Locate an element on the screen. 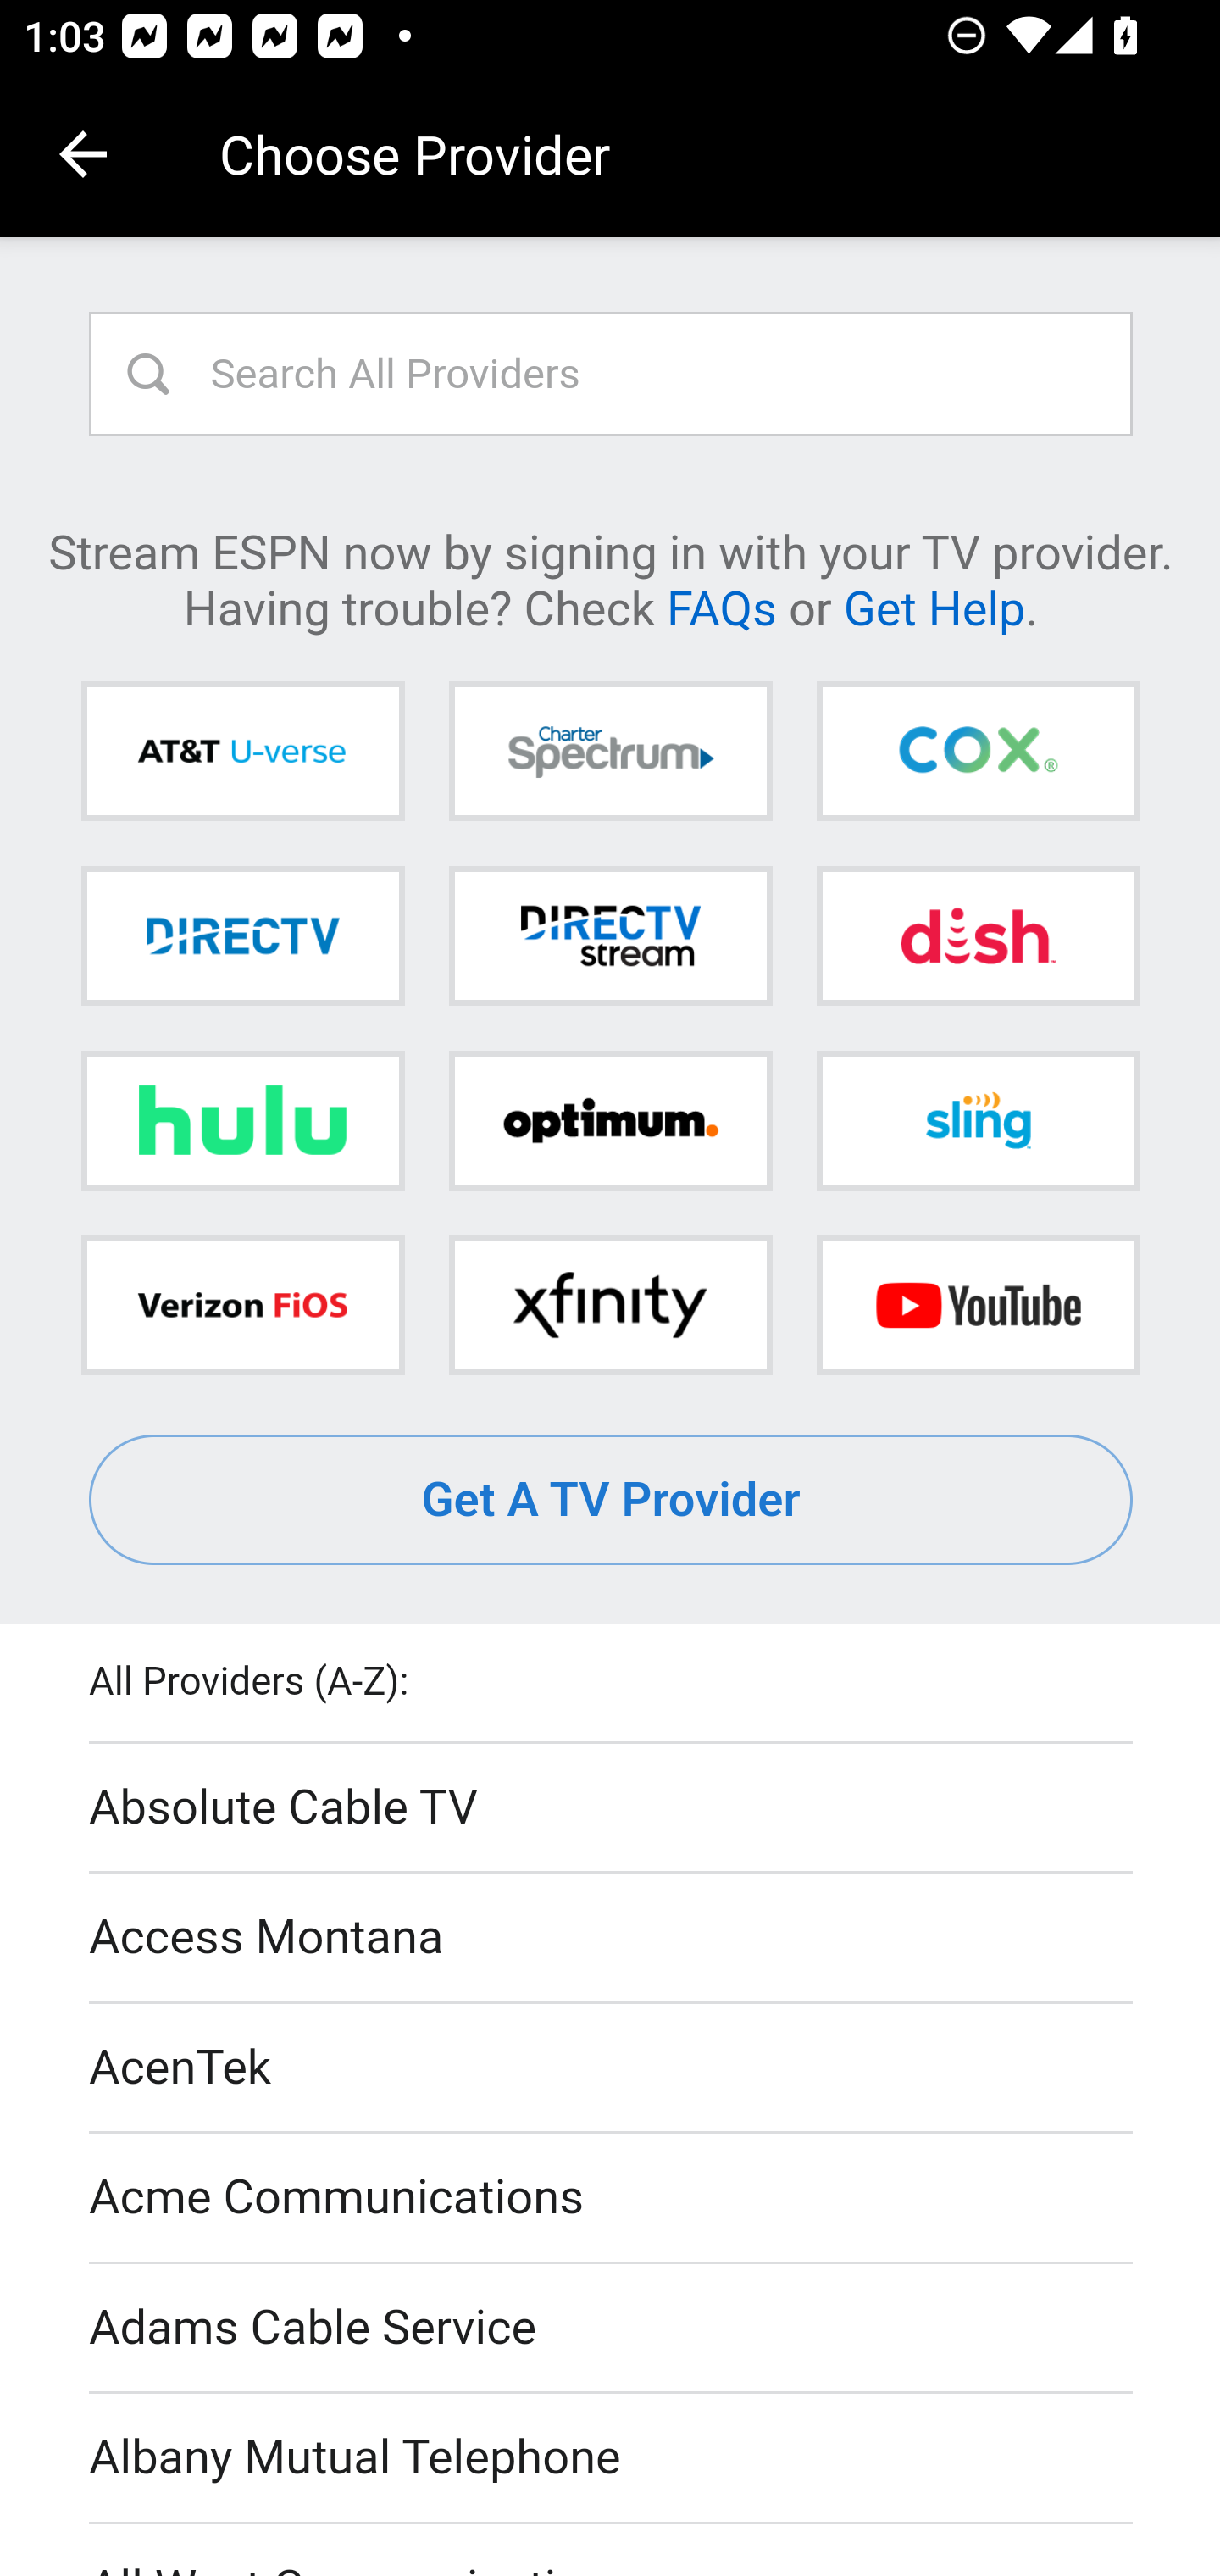 The height and width of the screenshot is (2576, 1220). Navigate up is located at coordinates (83, 154).